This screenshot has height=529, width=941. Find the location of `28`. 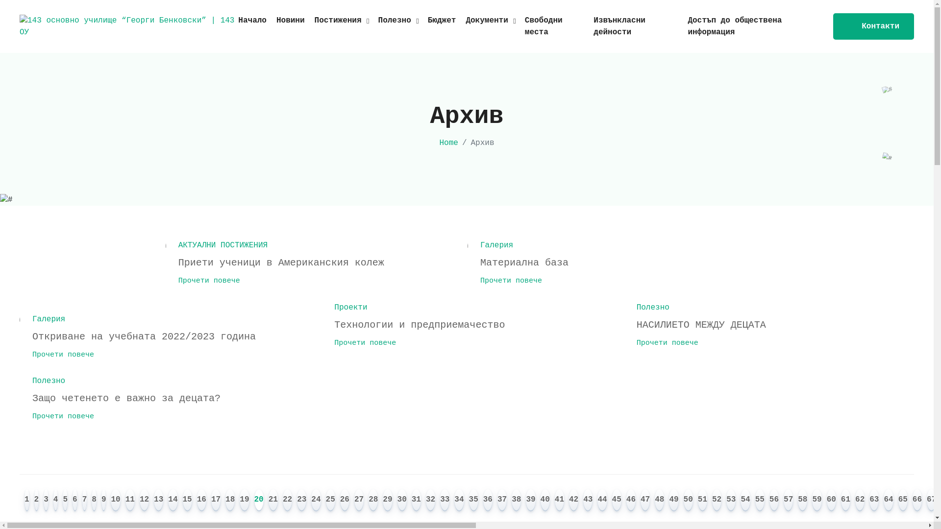

28 is located at coordinates (373, 501).